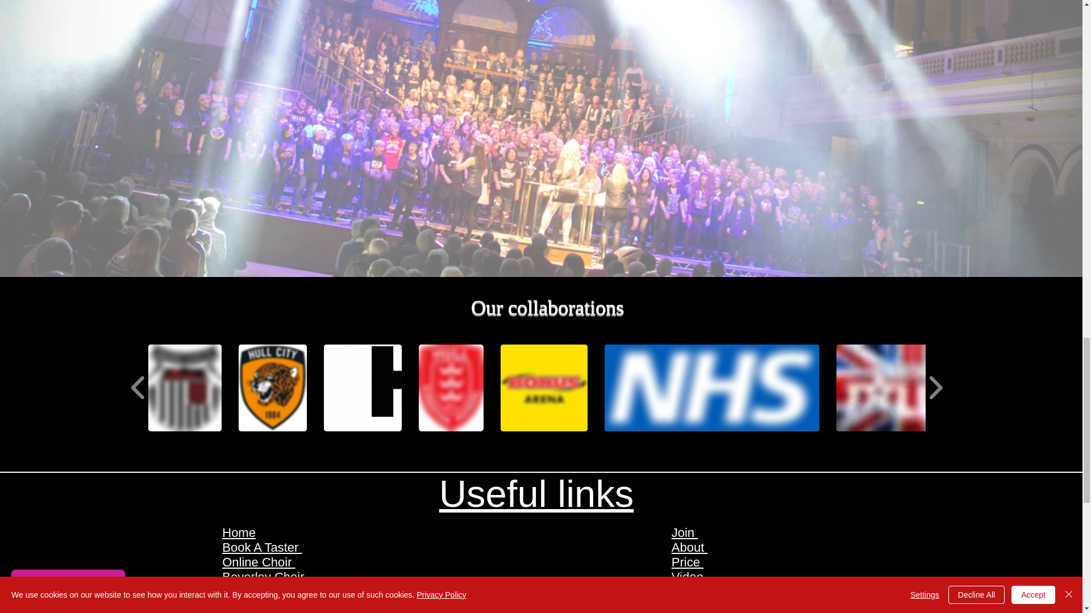  What do you see at coordinates (260, 606) in the screenshot?
I see `Driffield Choir` at bounding box center [260, 606].